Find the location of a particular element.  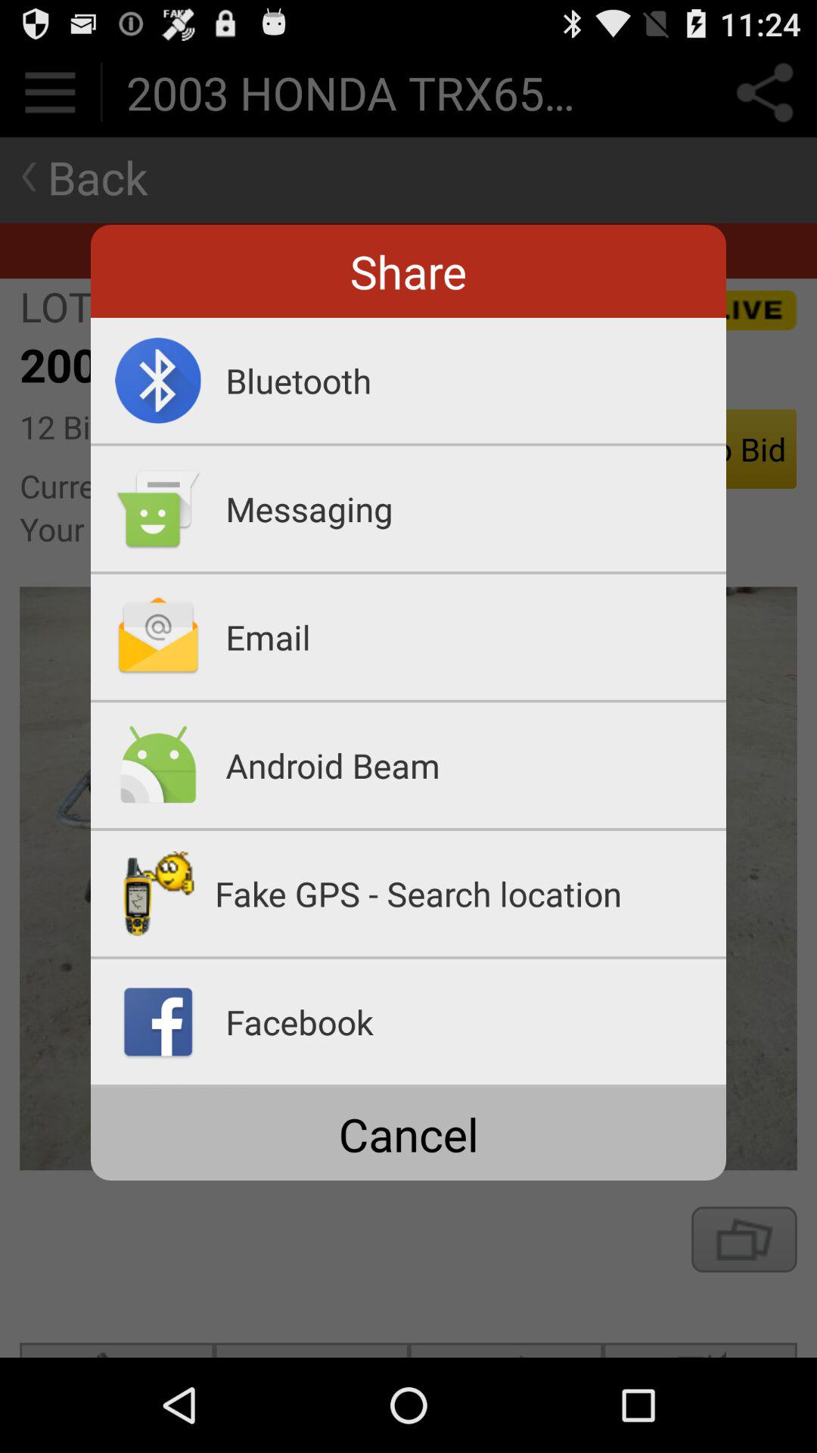

swipe until android beam is located at coordinates (476, 765).